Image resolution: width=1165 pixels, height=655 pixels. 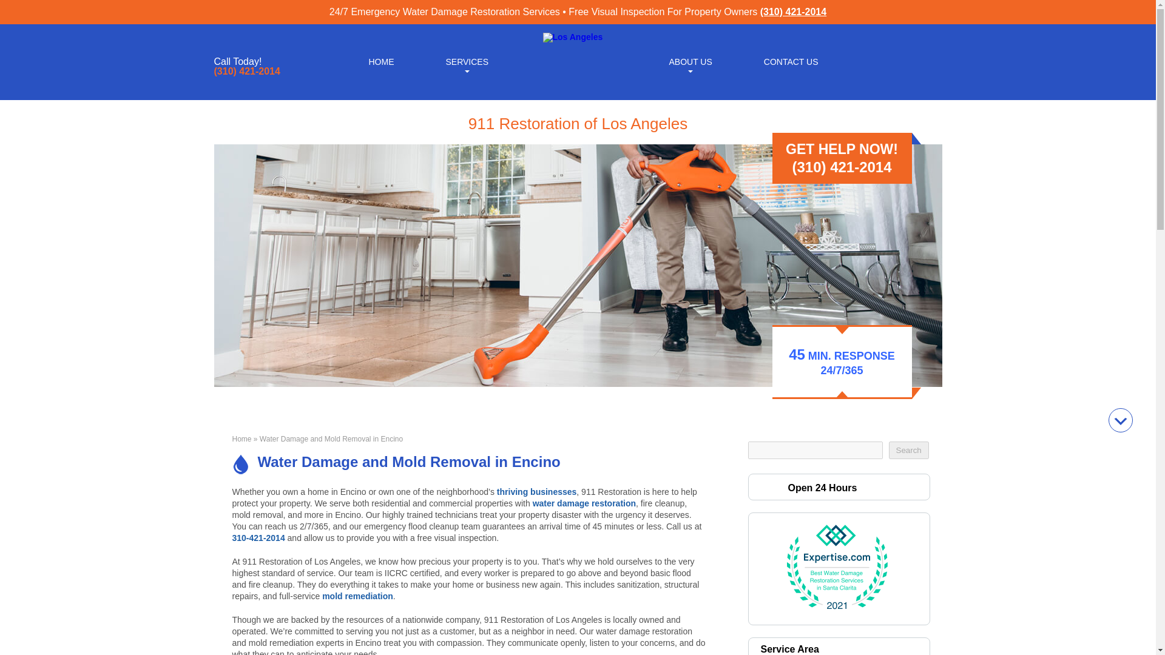 I want to click on Search, so click(x=908, y=450).